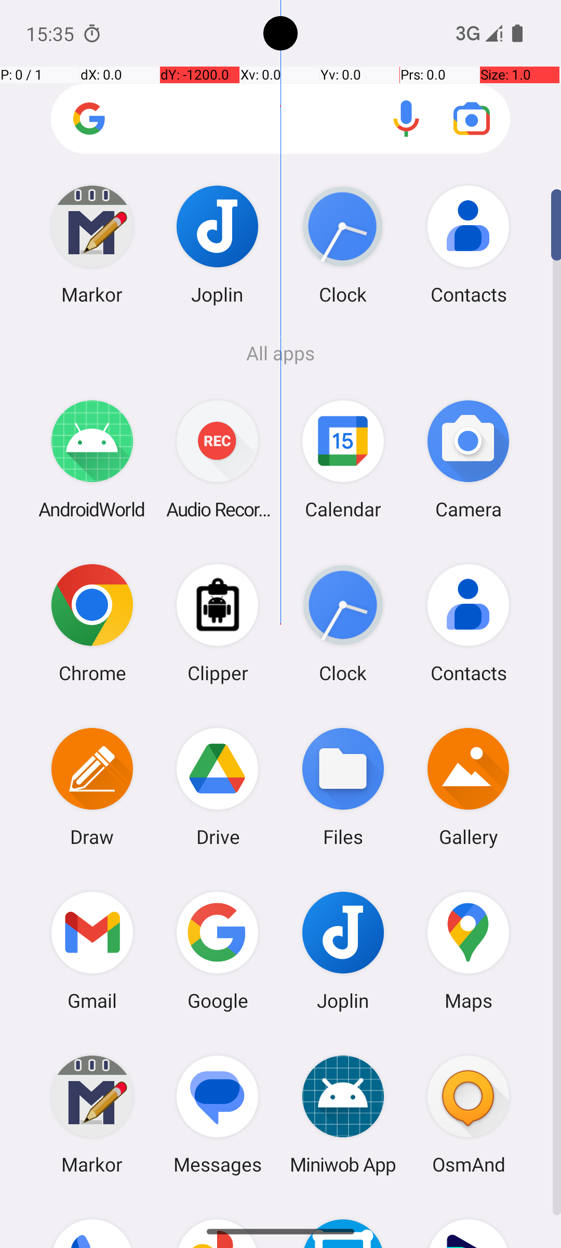 This screenshot has height=1248, width=561. What do you see at coordinates (469, 950) in the screenshot?
I see `Maps` at bounding box center [469, 950].